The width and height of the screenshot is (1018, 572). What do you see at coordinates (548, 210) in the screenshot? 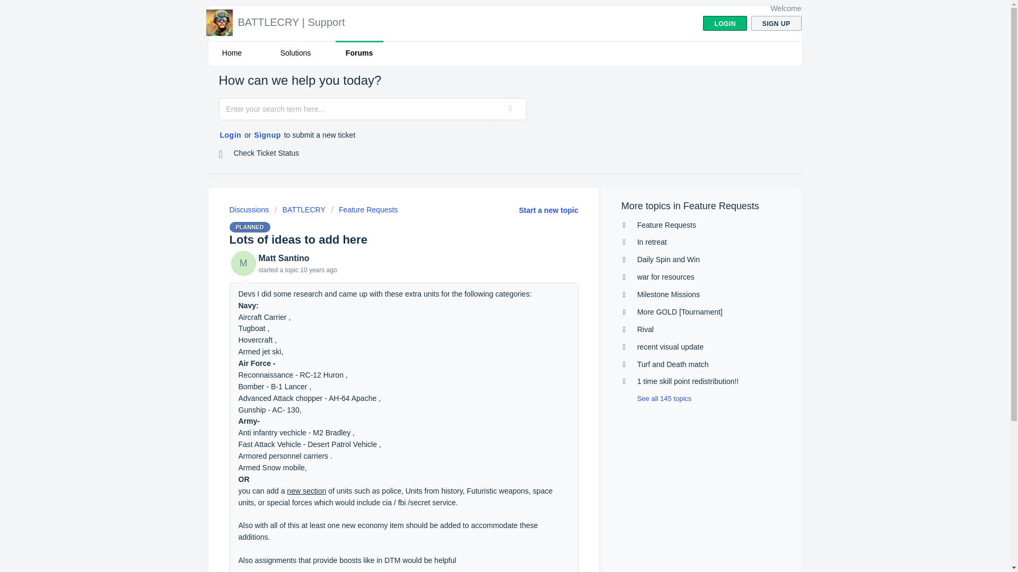
I see `Start a new topic` at bounding box center [548, 210].